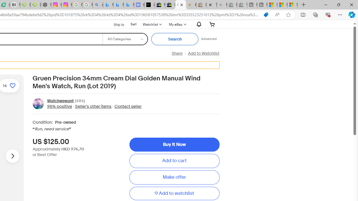 This screenshot has height=201, width=358. What do you see at coordinates (59, 106) in the screenshot?
I see `98% positive` at bounding box center [59, 106].